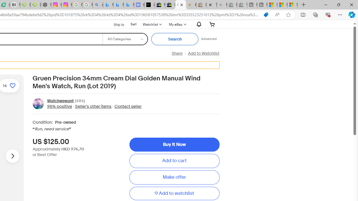 This screenshot has height=201, width=358. What do you see at coordinates (59, 106) in the screenshot?
I see `98% positive` at bounding box center [59, 106].